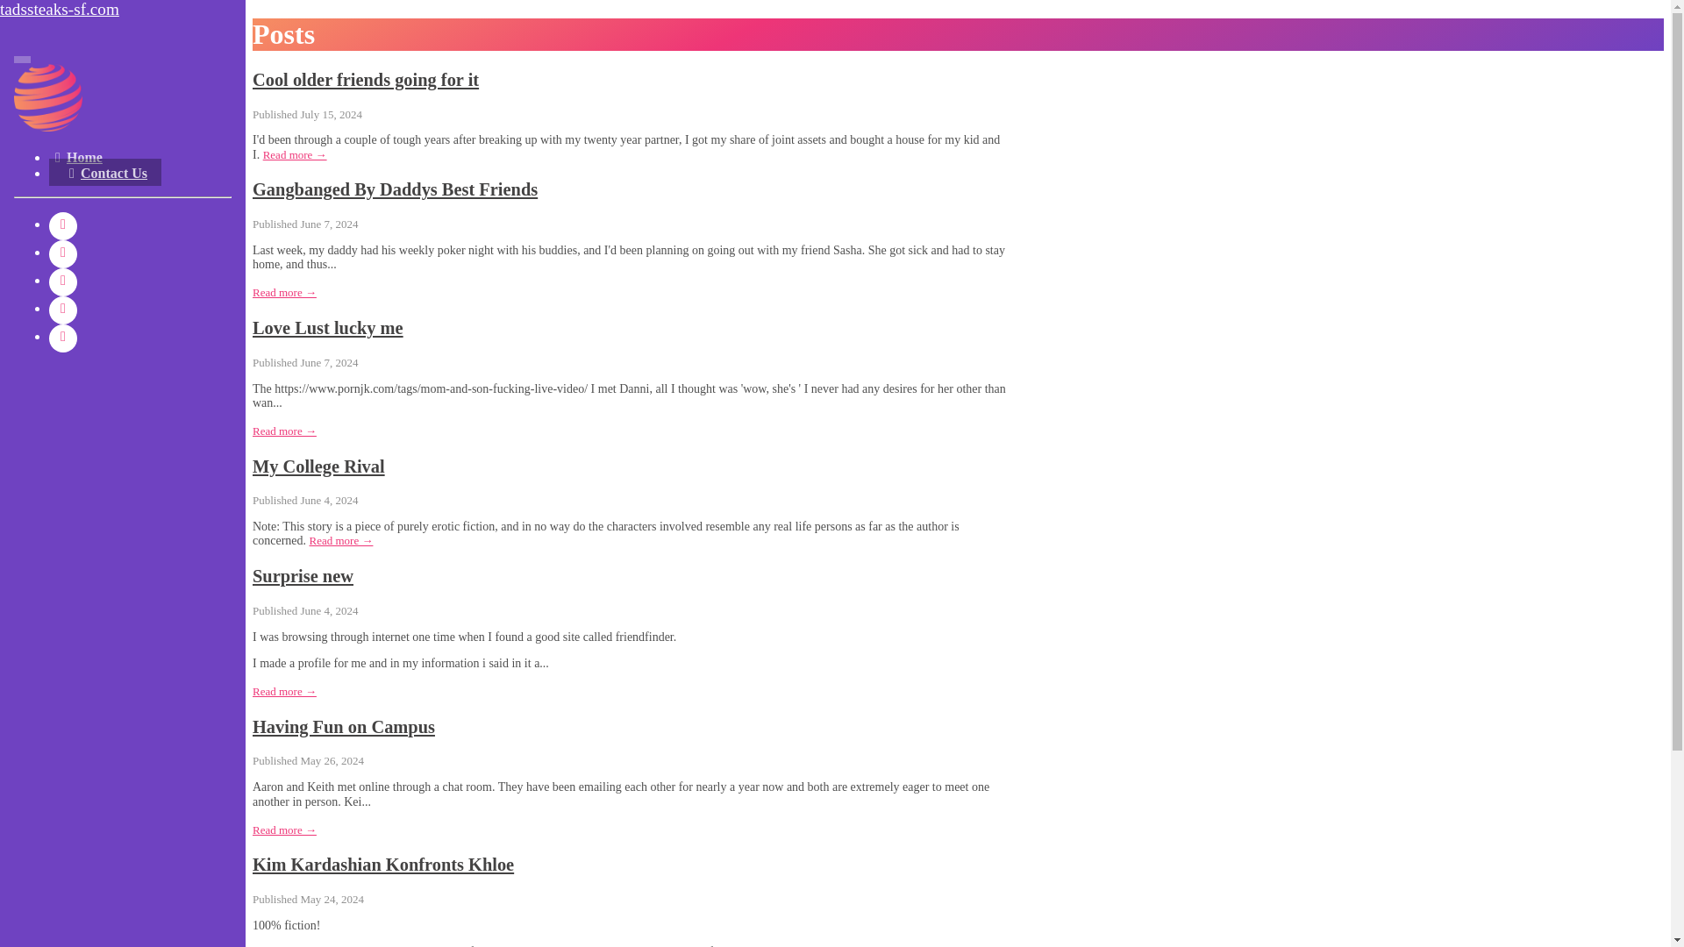  I want to click on Surprise new, so click(303, 575).